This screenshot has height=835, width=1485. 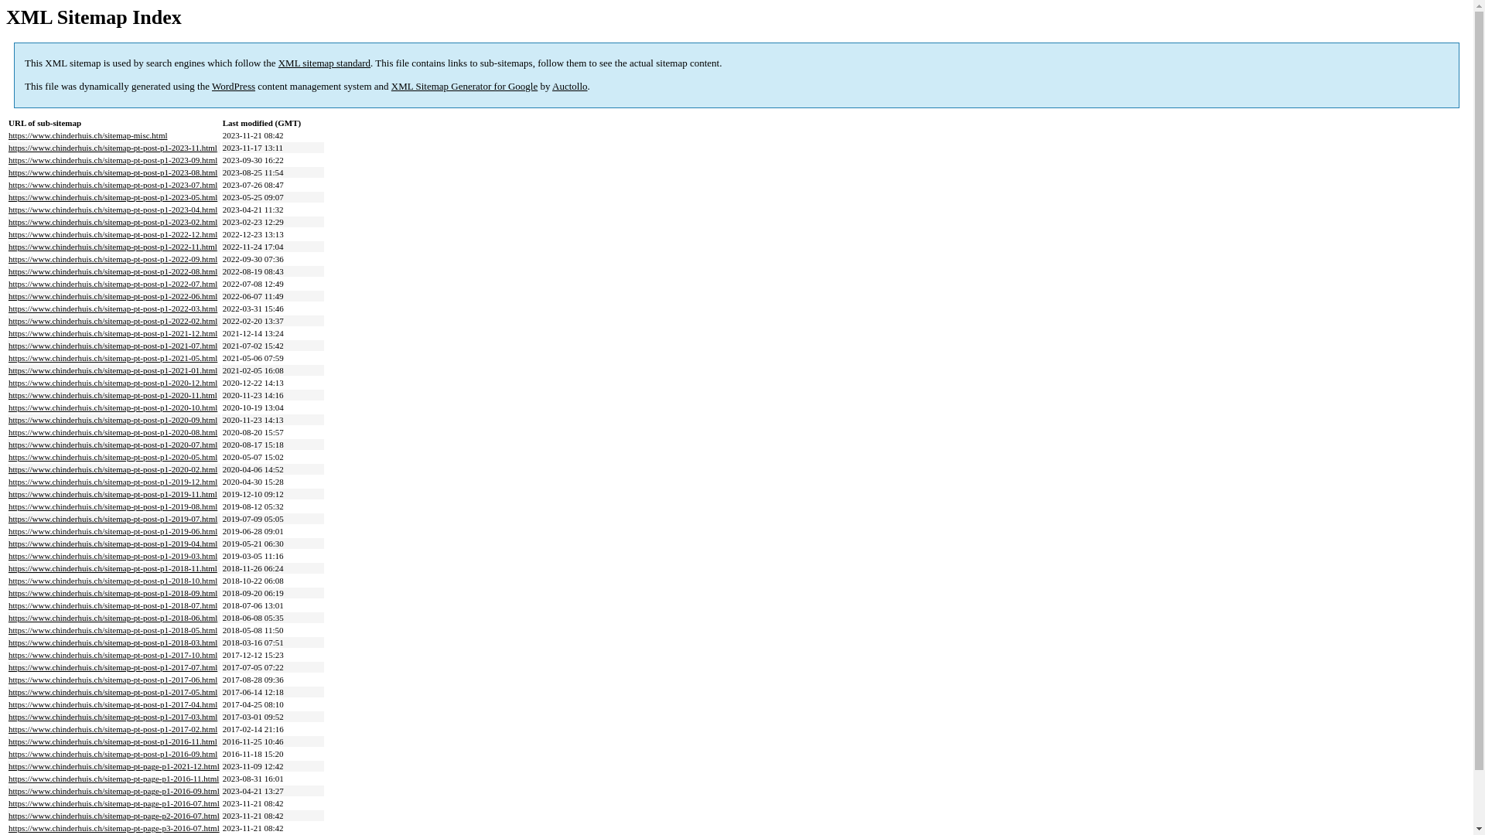 I want to click on https://www.chinderhuis.ch/sitemap-pt-page-p1-2016-07.html, so click(x=114, y=803).